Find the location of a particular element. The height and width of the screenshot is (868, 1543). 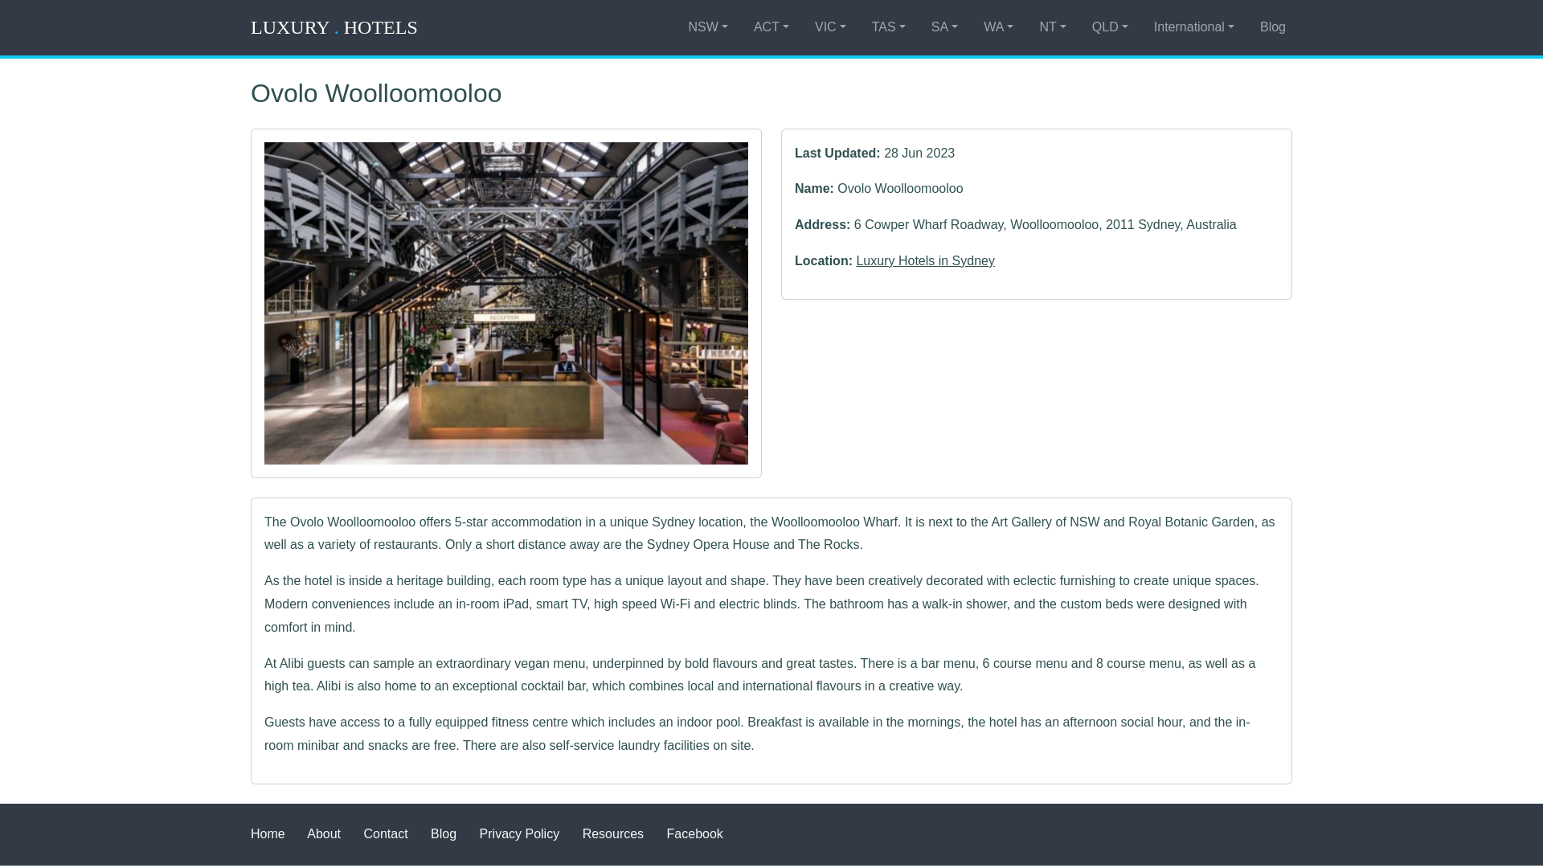

WA is located at coordinates (998, 27).